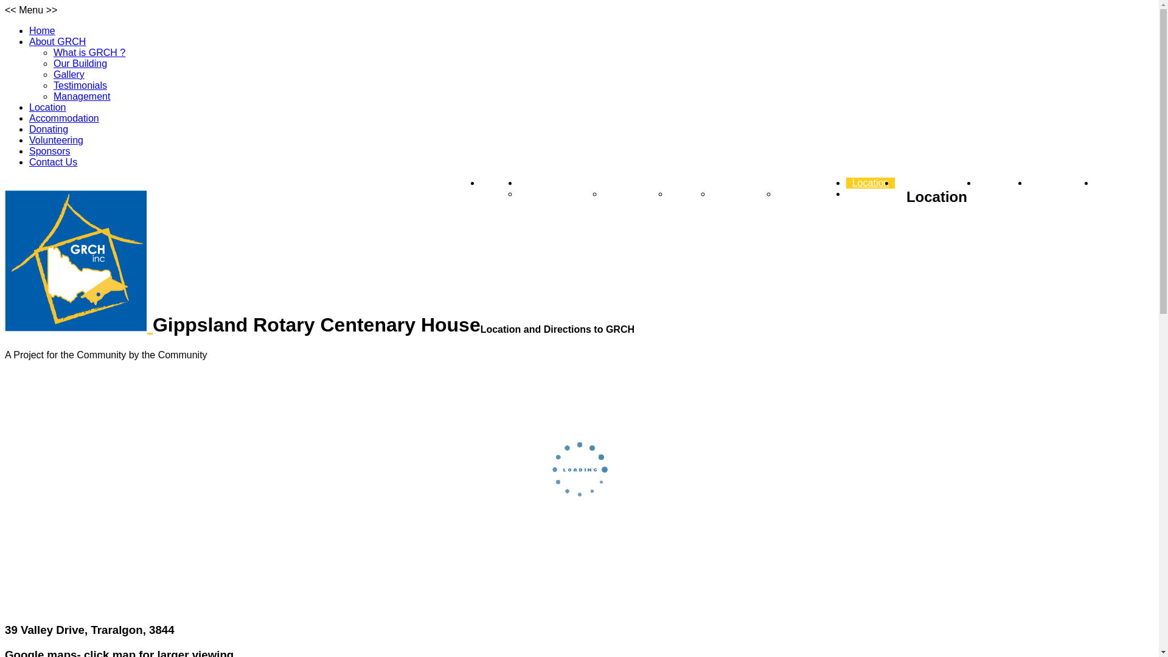 This screenshot has height=657, width=1168. Describe the element at coordinates (1121, 182) in the screenshot. I see `Sponsors` at that location.